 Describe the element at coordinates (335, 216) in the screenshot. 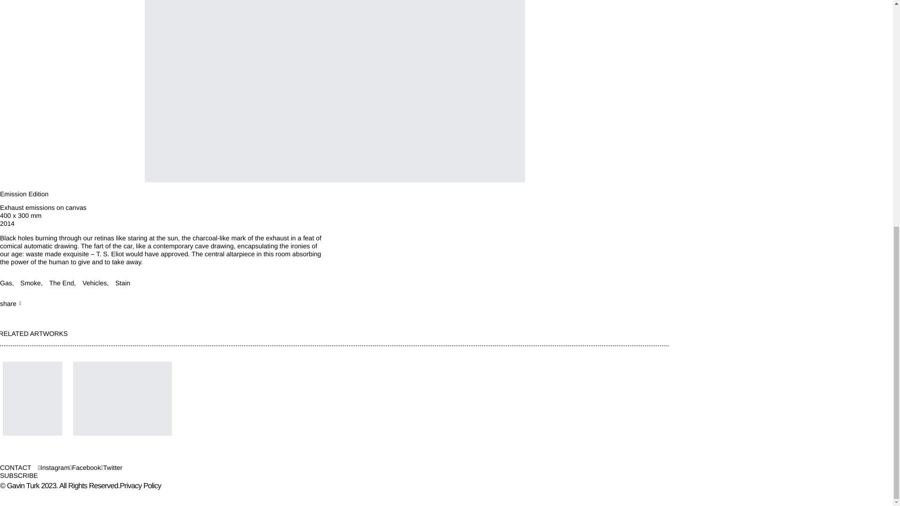

I see `Dimensions` at that location.